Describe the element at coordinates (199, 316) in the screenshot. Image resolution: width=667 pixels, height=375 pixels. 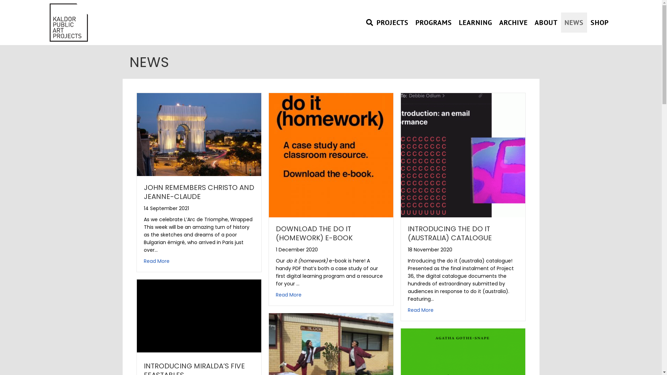
I see `Miralda: Five Feastables` at that location.